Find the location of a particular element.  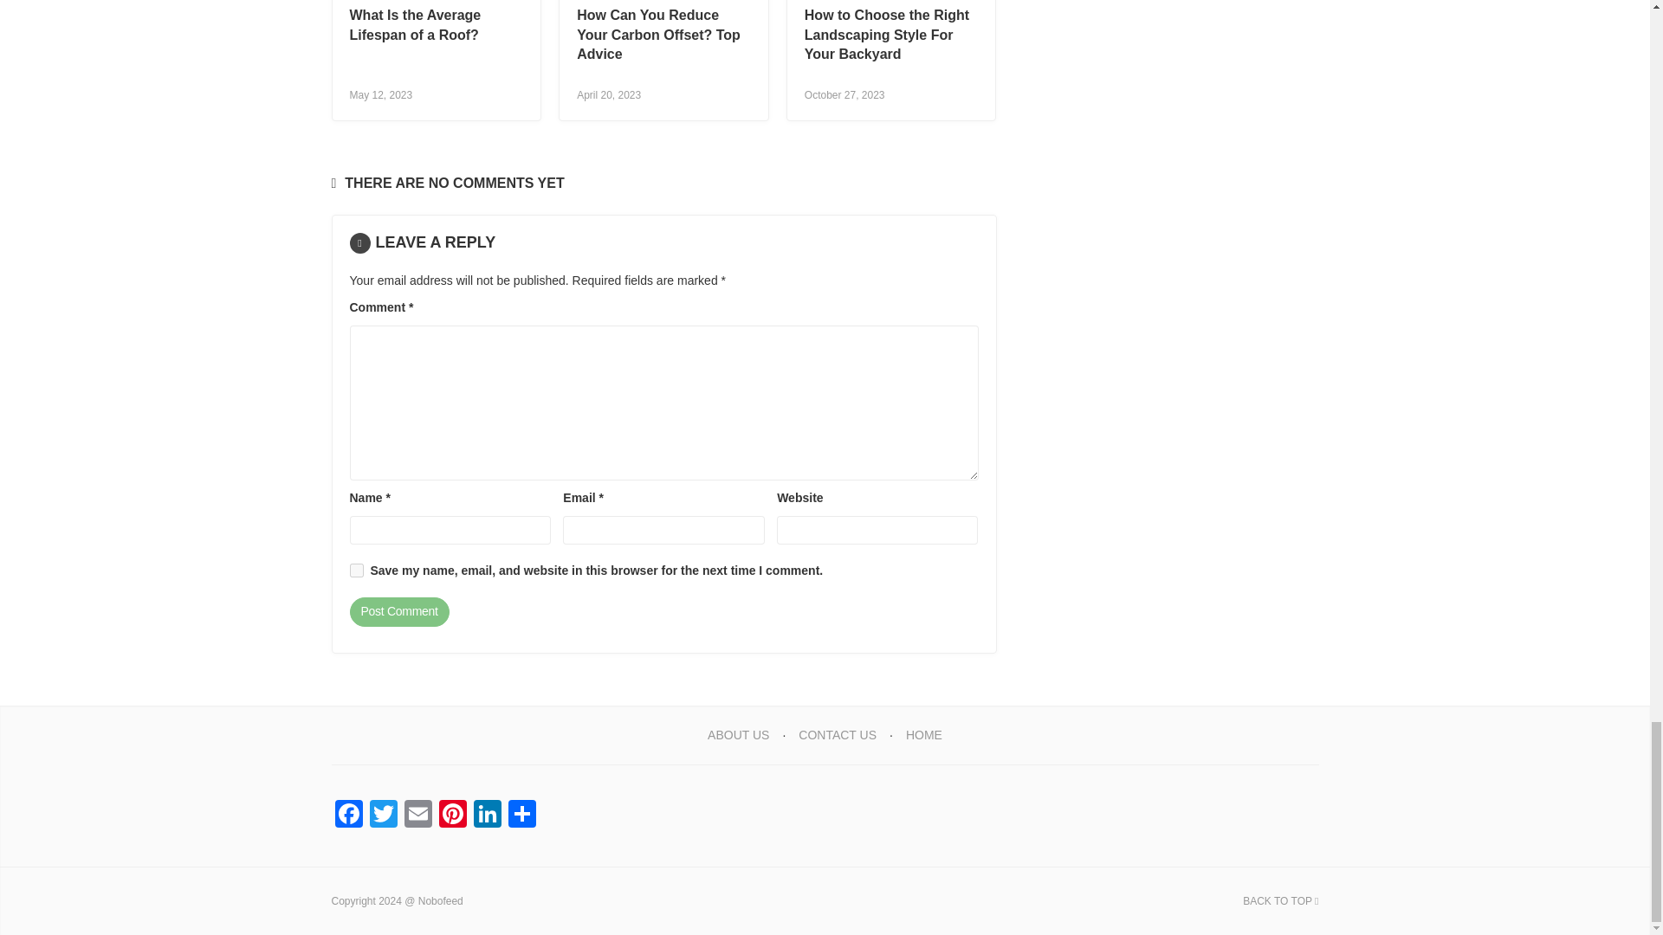

BACK TO TOP  is located at coordinates (1280, 900).